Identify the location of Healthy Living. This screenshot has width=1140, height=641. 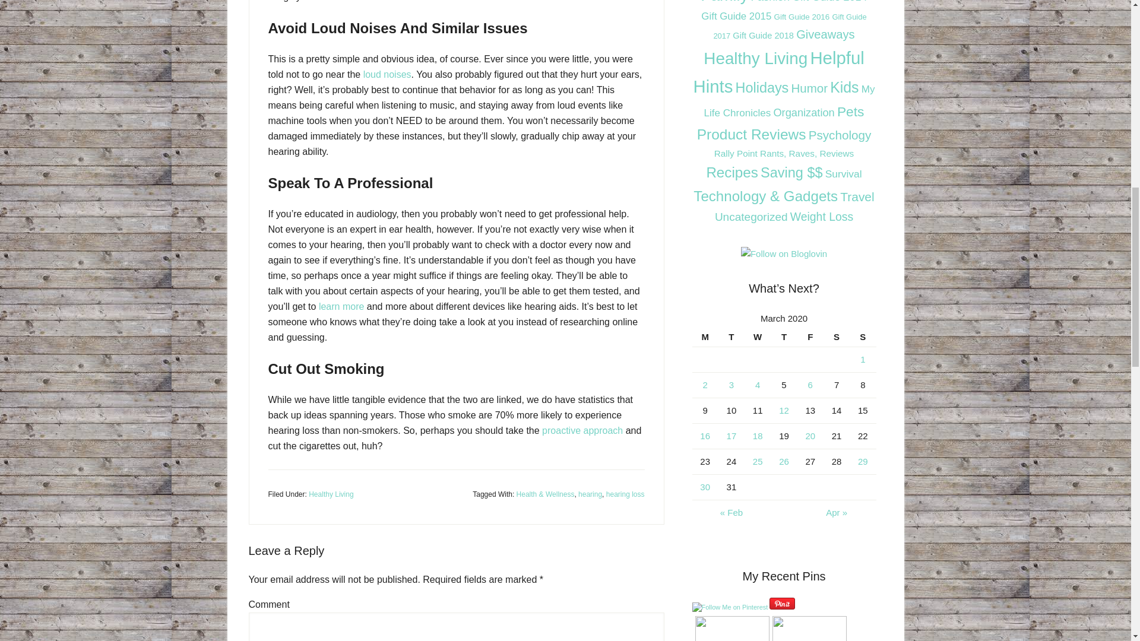
(331, 494).